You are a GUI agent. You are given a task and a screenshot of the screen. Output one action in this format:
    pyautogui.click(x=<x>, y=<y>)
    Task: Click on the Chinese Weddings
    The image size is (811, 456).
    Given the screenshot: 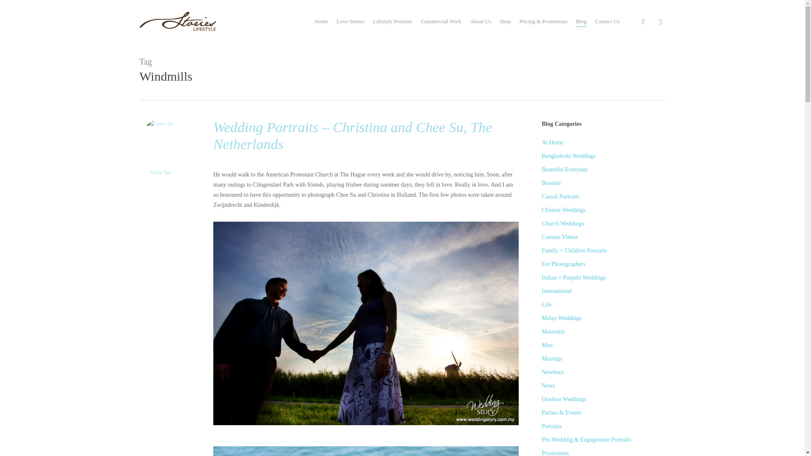 What is the action you would take?
    pyautogui.click(x=603, y=210)
    